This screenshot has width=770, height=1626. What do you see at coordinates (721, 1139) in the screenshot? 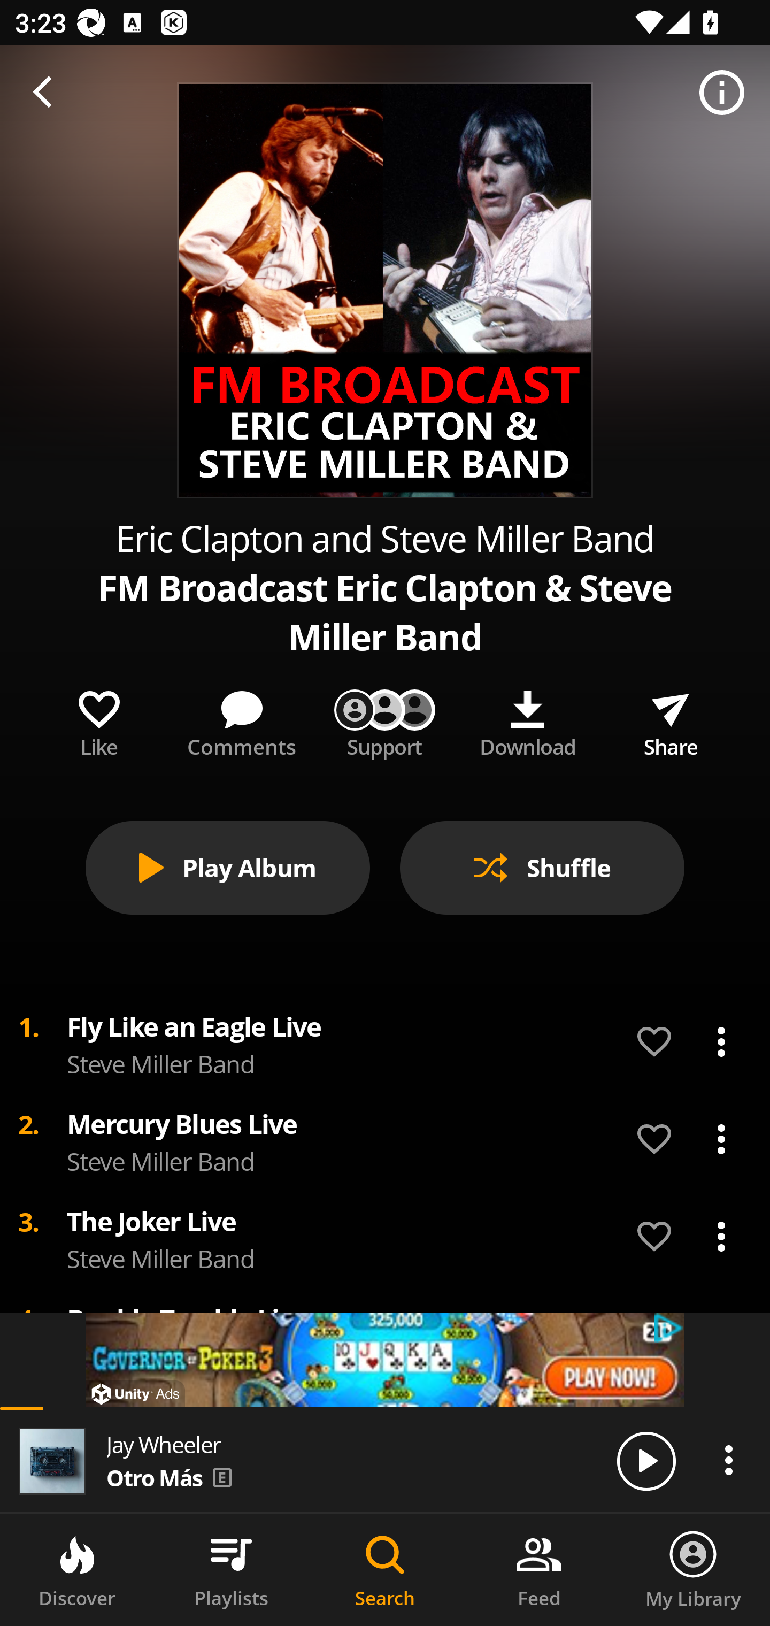
I see `Actions` at bounding box center [721, 1139].